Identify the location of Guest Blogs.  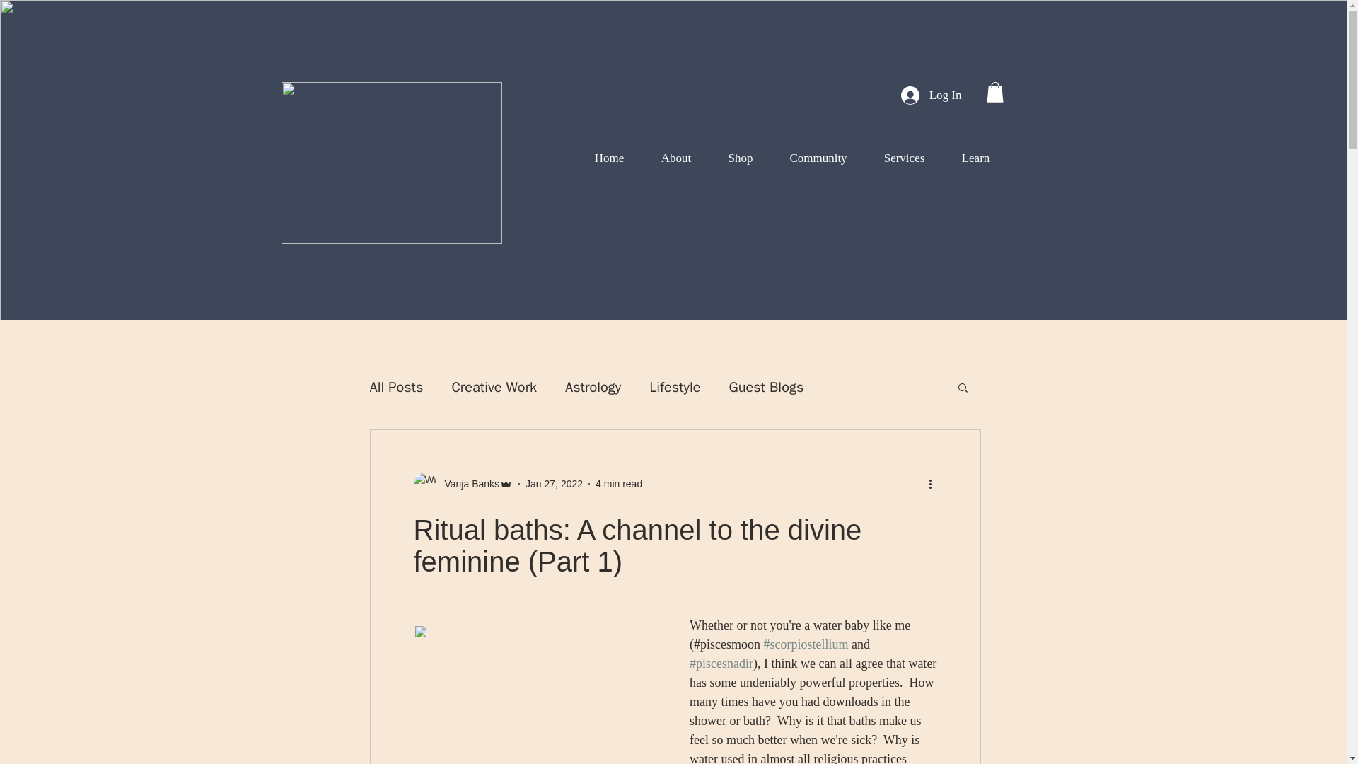
(765, 386).